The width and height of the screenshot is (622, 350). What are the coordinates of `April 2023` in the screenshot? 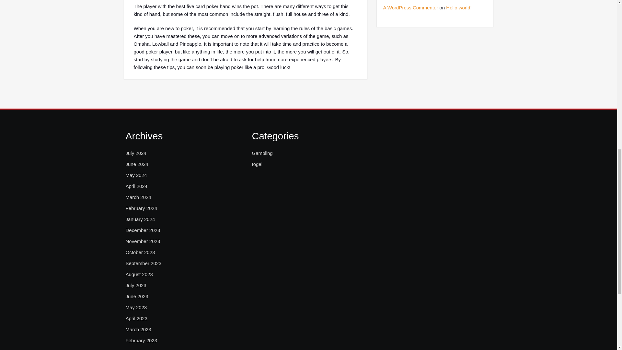 It's located at (137, 318).